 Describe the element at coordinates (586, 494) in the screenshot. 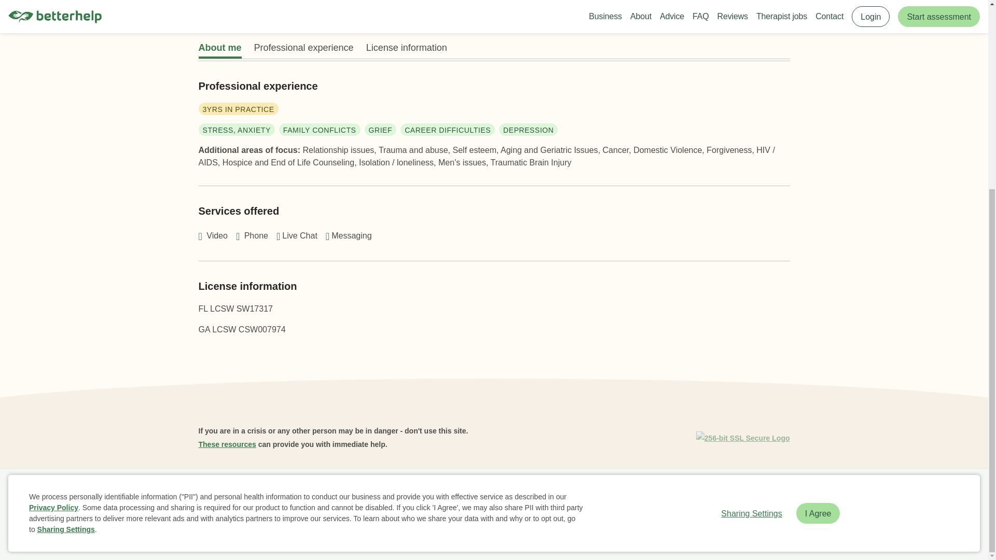

I see `Contact` at that location.